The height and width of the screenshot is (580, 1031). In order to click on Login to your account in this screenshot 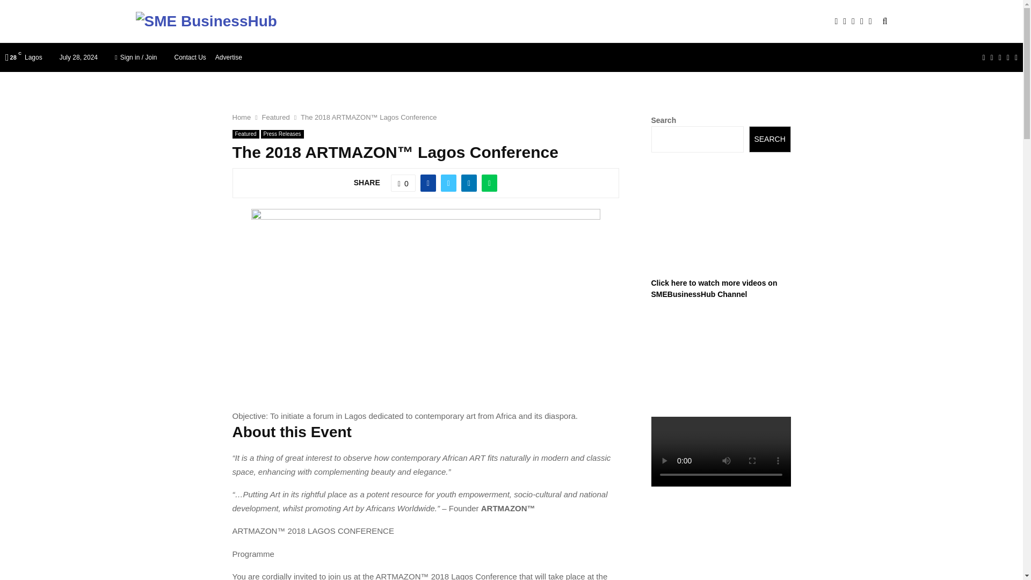, I will do `click(512, 232)`.